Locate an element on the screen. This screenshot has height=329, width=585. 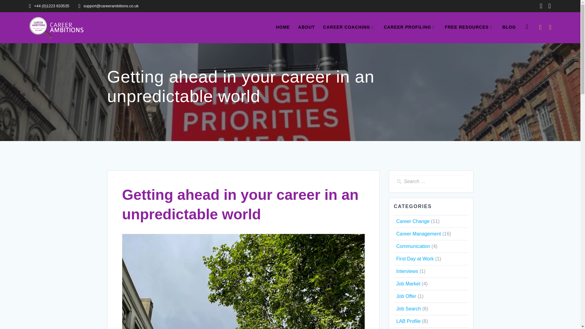
HOME is located at coordinates (282, 27).